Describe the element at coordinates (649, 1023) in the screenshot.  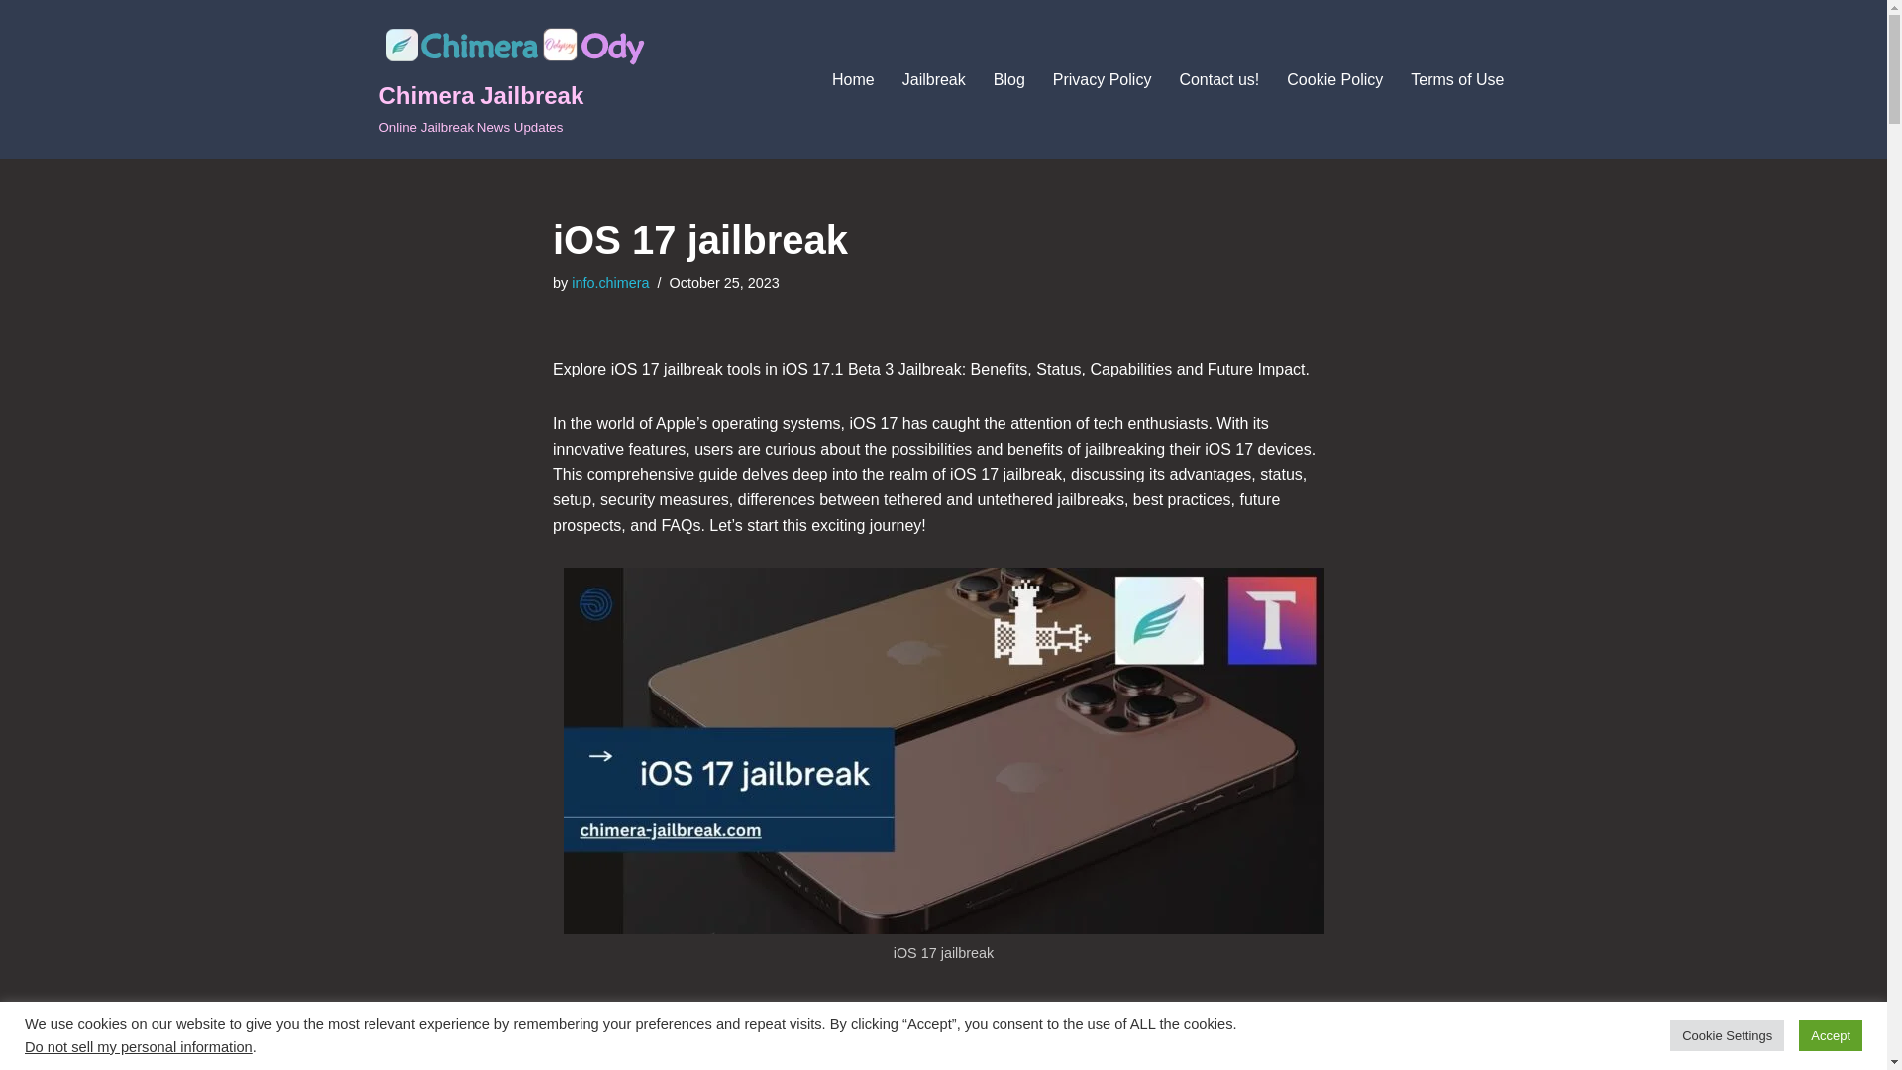
I see `Privacy Policy` at that location.